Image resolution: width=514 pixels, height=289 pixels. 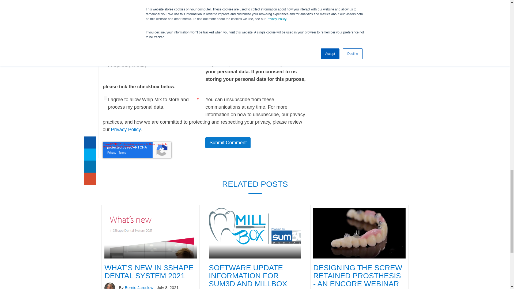 I want to click on Privacy Policy, so click(x=126, y=130).